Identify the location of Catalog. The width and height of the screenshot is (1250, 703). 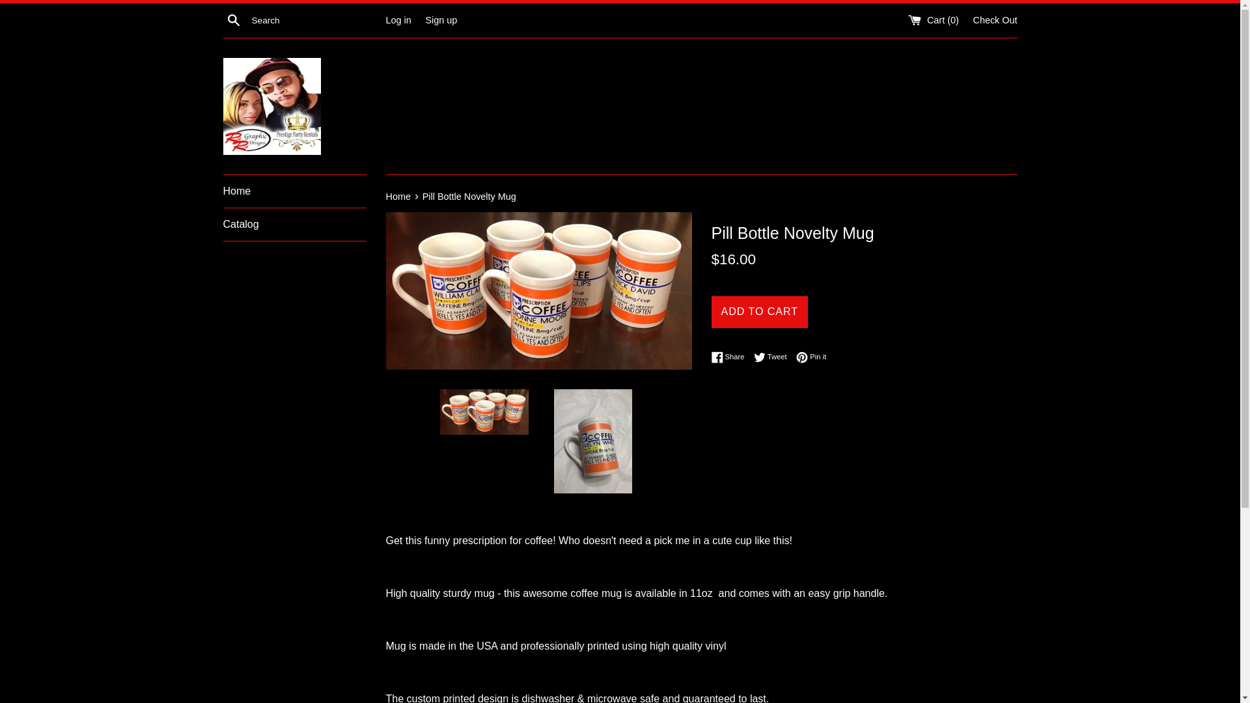
(294, 224).